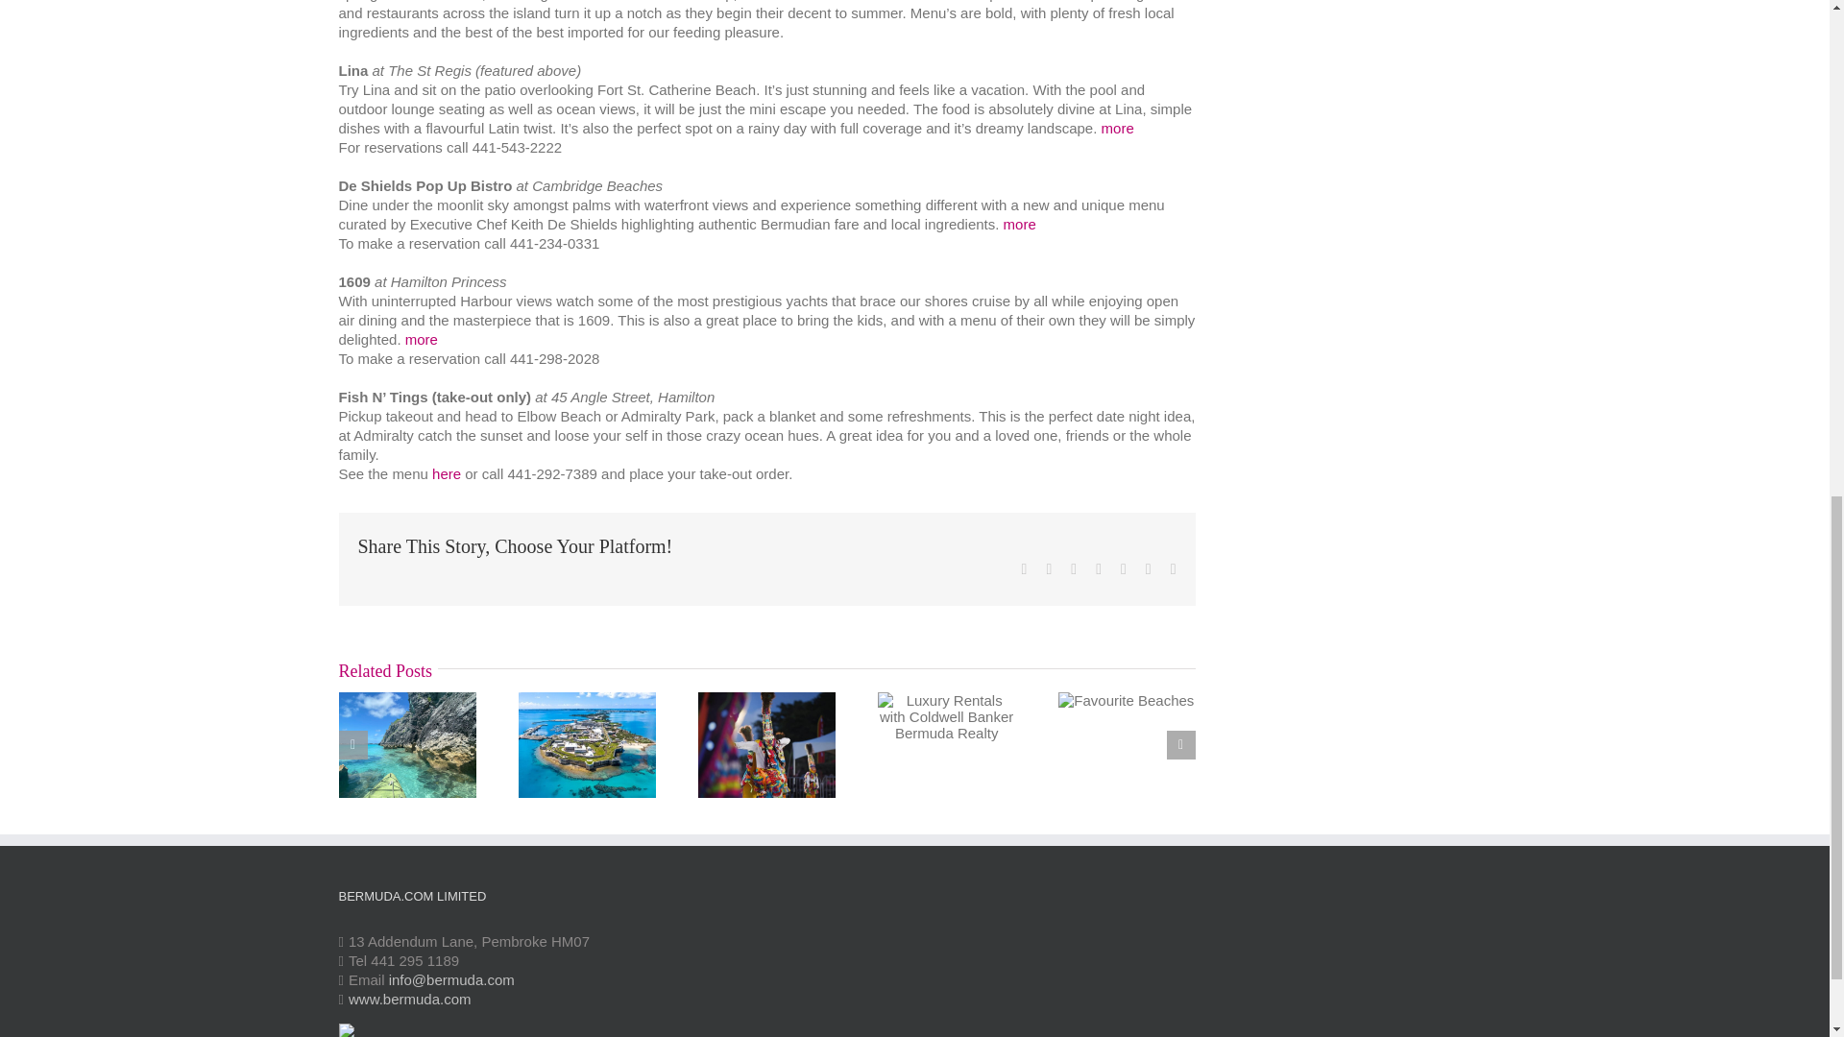 Image resolution: width=1844 pixels, height=1037 pixels. Describe the element at coordinates (1174, 568) in the screenshot. I see `Email` at that location.